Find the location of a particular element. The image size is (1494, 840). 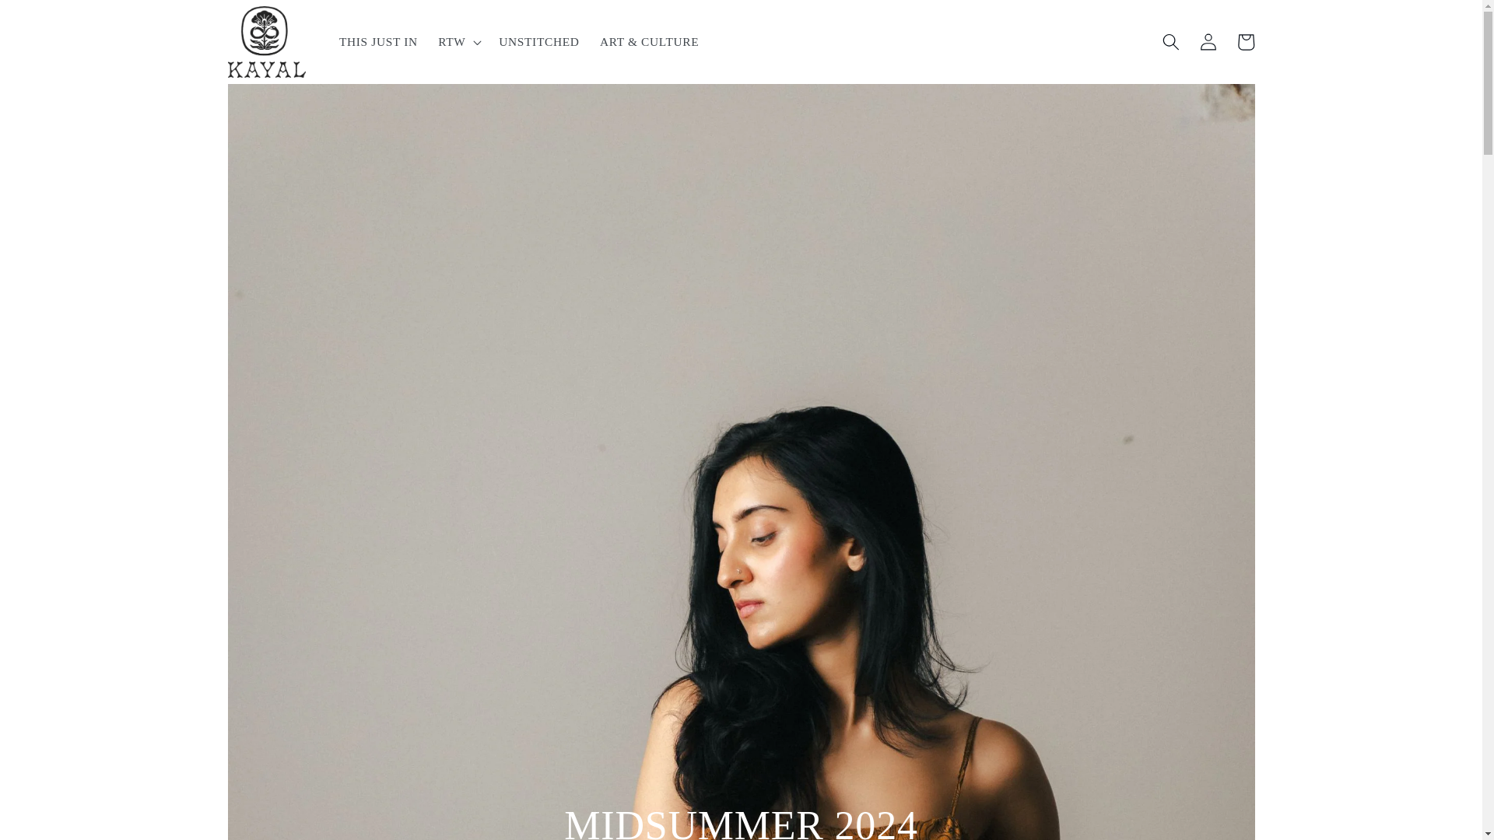

Log in is located at coordinates (1208, 42).